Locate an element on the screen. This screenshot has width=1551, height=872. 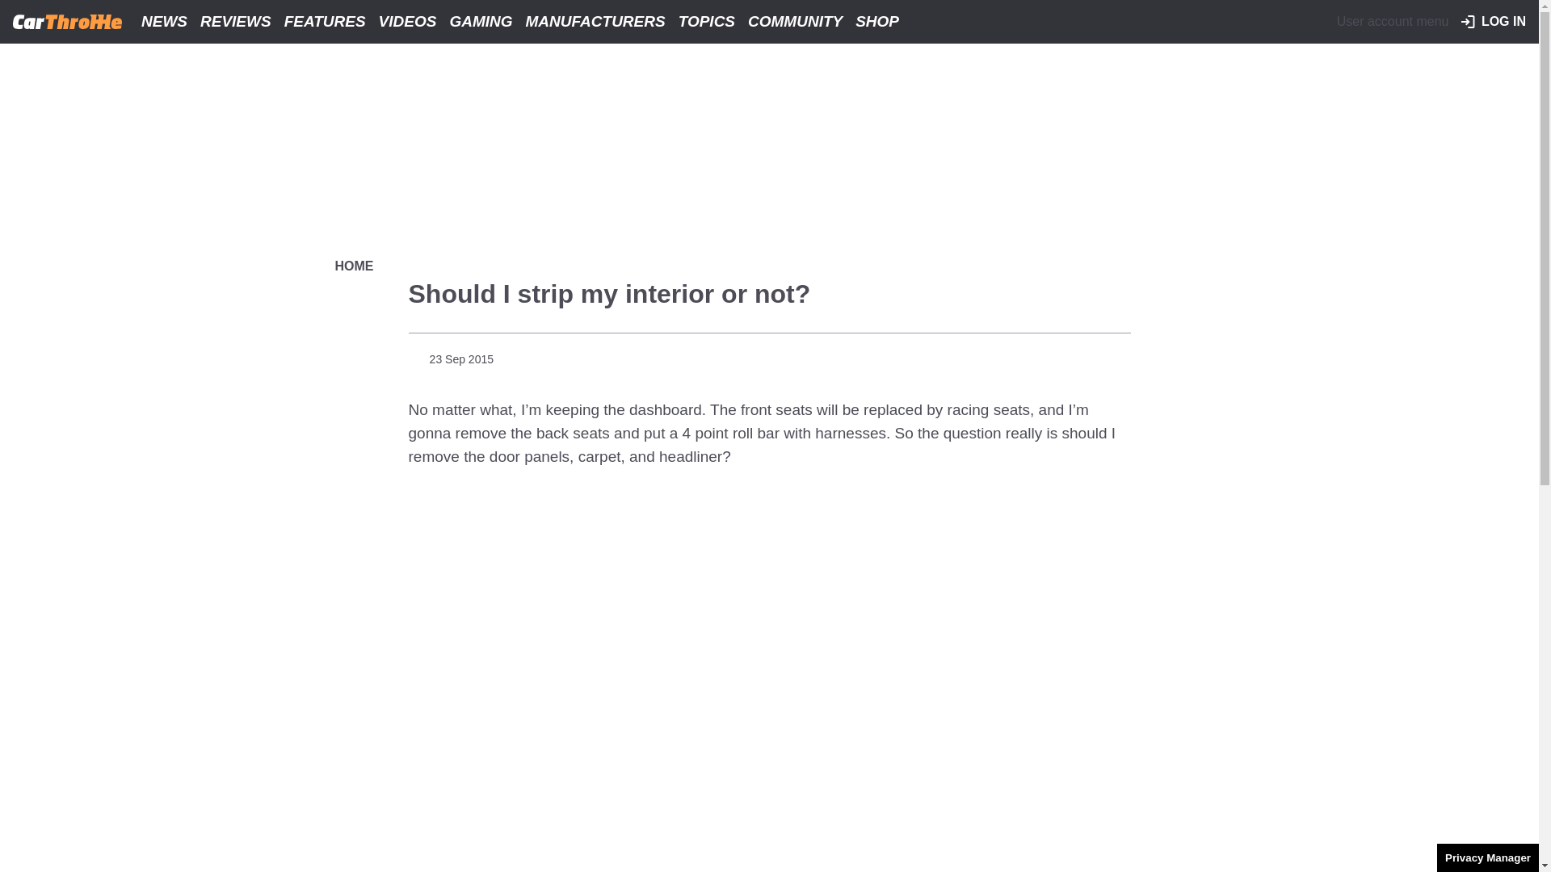
LOG IN is located at coordinates (1493, 22).